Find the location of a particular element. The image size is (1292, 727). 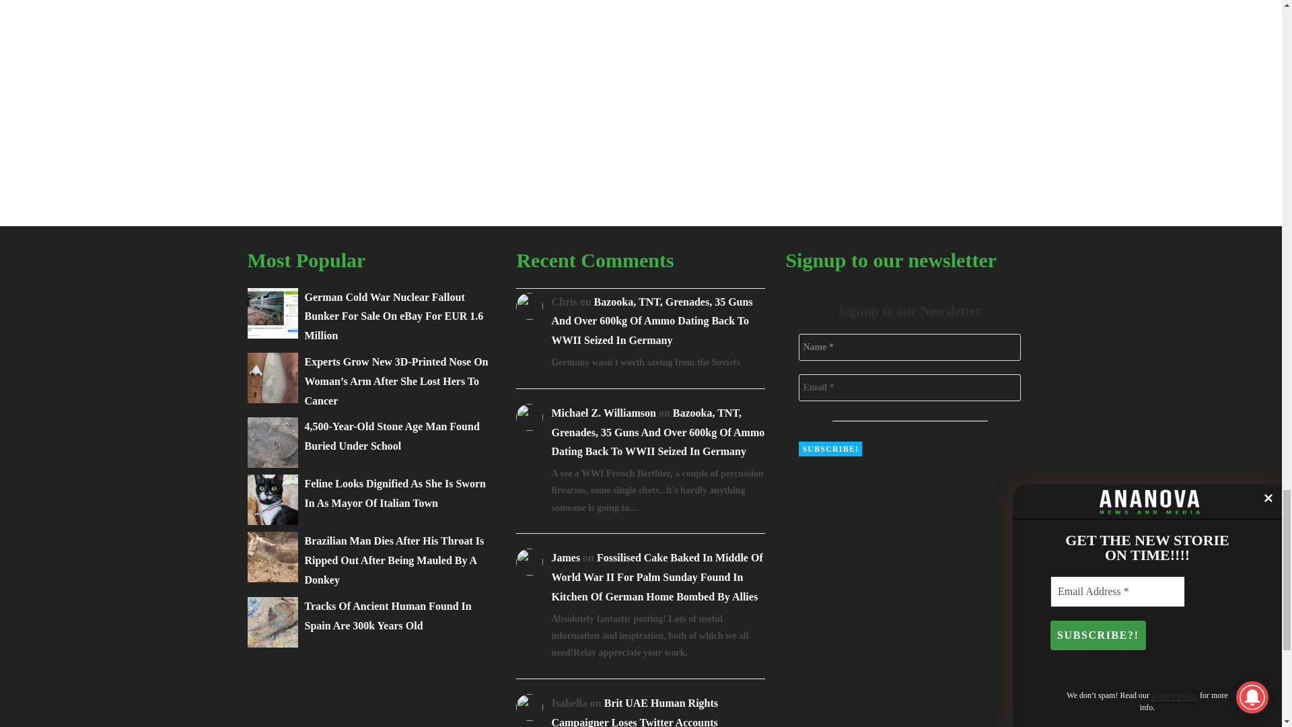

Email is located at coordinates (909, 388).